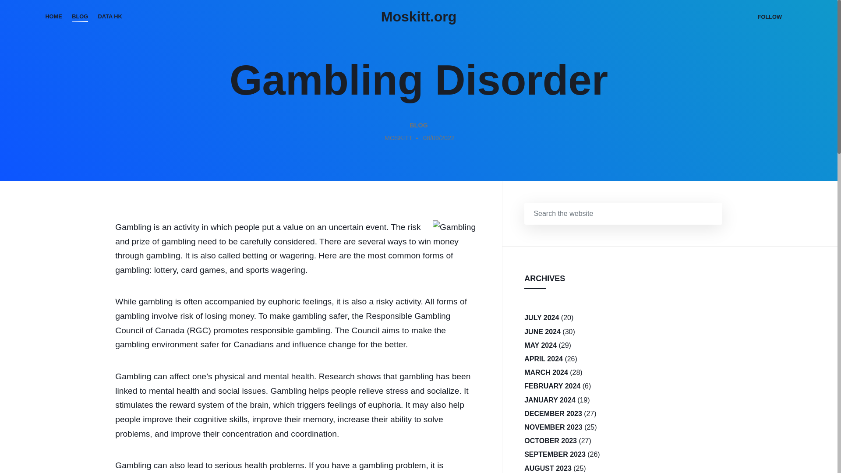 The width and height of the screenshot is (841, 473). I want to click on HOME, so click(53, 17).